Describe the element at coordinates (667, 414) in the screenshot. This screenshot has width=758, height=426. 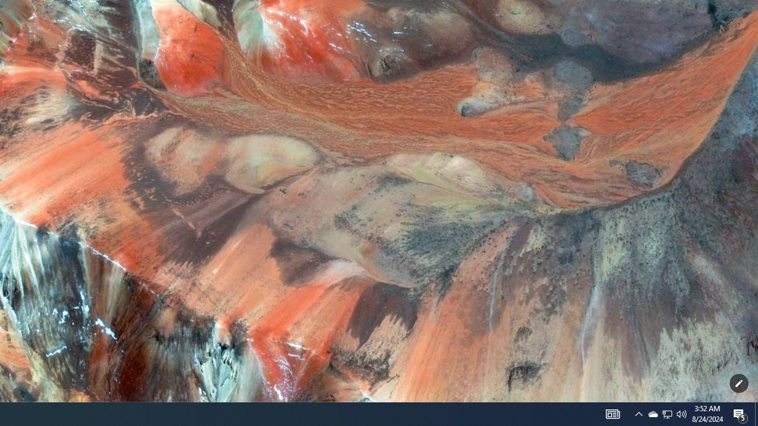
I see `Notification Chevron` at that location.